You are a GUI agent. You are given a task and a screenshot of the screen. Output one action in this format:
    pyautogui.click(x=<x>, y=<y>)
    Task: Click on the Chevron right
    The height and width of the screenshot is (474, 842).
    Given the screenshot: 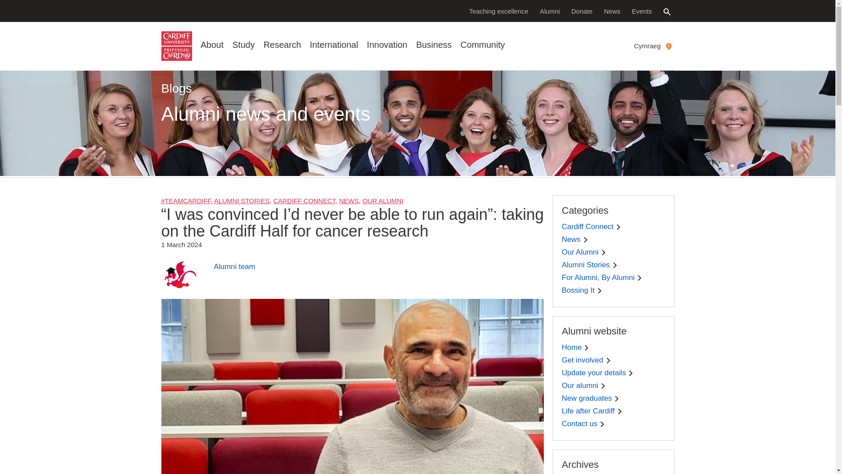 What is the action you would take?
    pyautogui.click(x=608, y=361)
    